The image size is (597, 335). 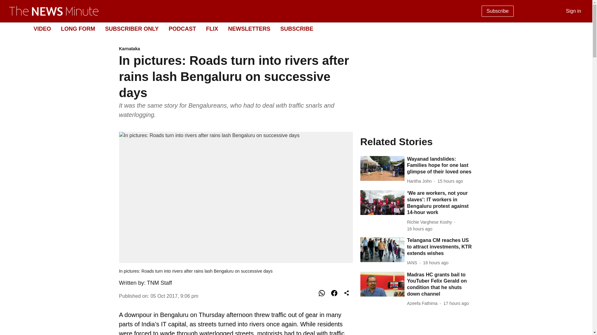 I want to click on SUBSCRIBER ONLY, so click(x=132, y=29).